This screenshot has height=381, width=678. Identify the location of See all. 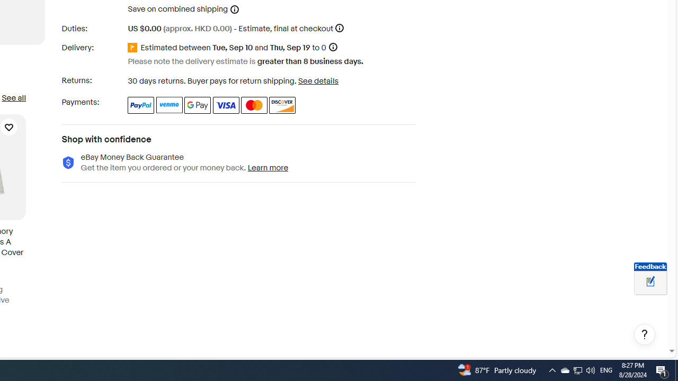
(13, 97).